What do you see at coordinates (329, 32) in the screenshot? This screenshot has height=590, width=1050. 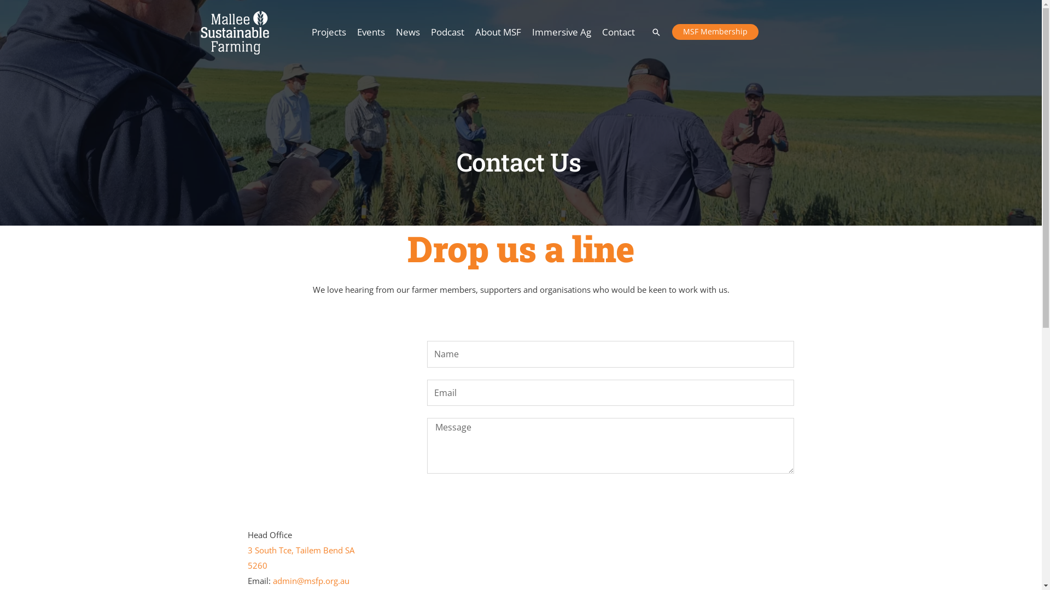 I see `Projects` at bounding box center [329, 32].